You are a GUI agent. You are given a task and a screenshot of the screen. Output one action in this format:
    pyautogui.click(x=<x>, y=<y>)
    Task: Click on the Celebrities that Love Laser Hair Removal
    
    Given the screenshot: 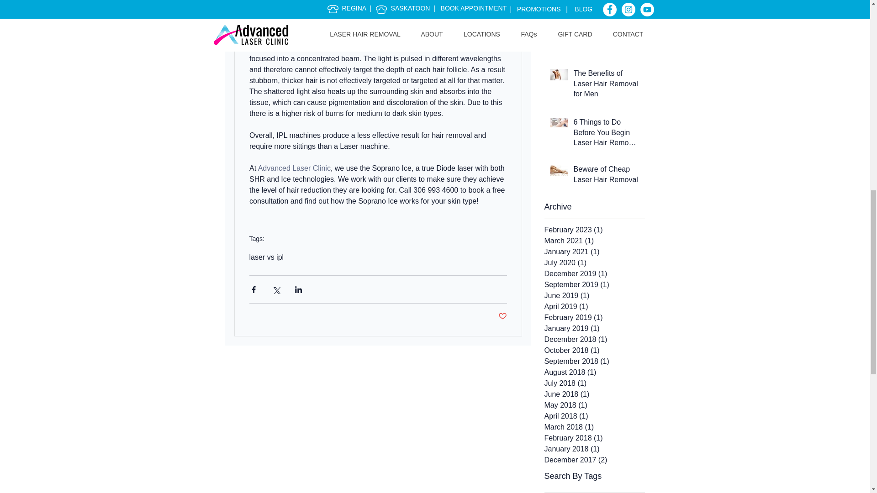 What is the action you would take?
    pyautogui.click(x=606, y=37)
    